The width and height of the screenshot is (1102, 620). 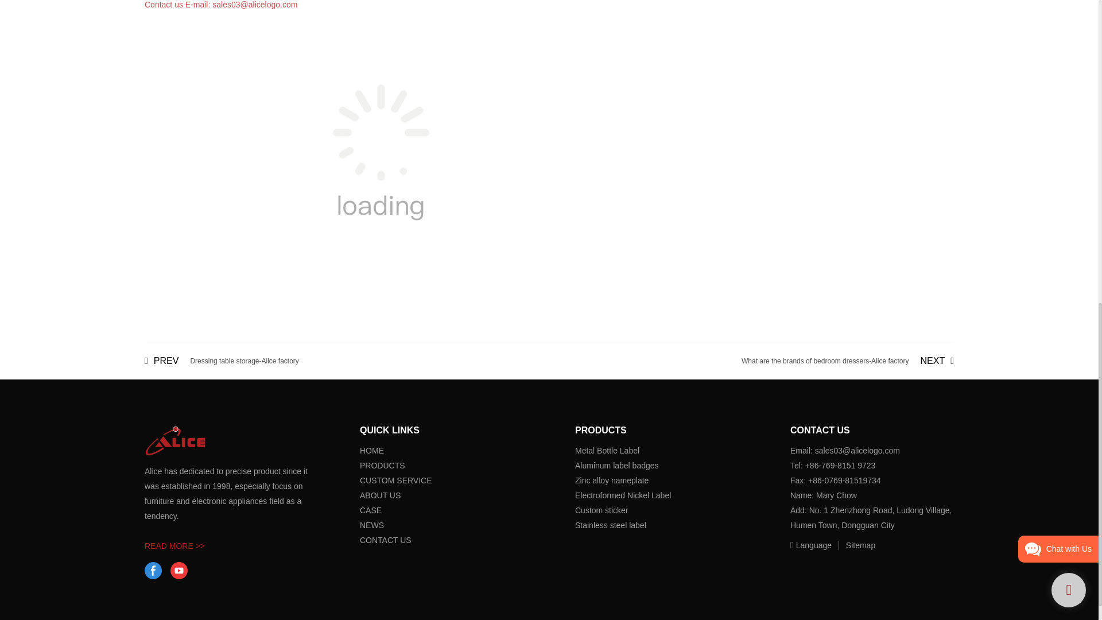 I want to click on NE, so click(x=396, y=480).